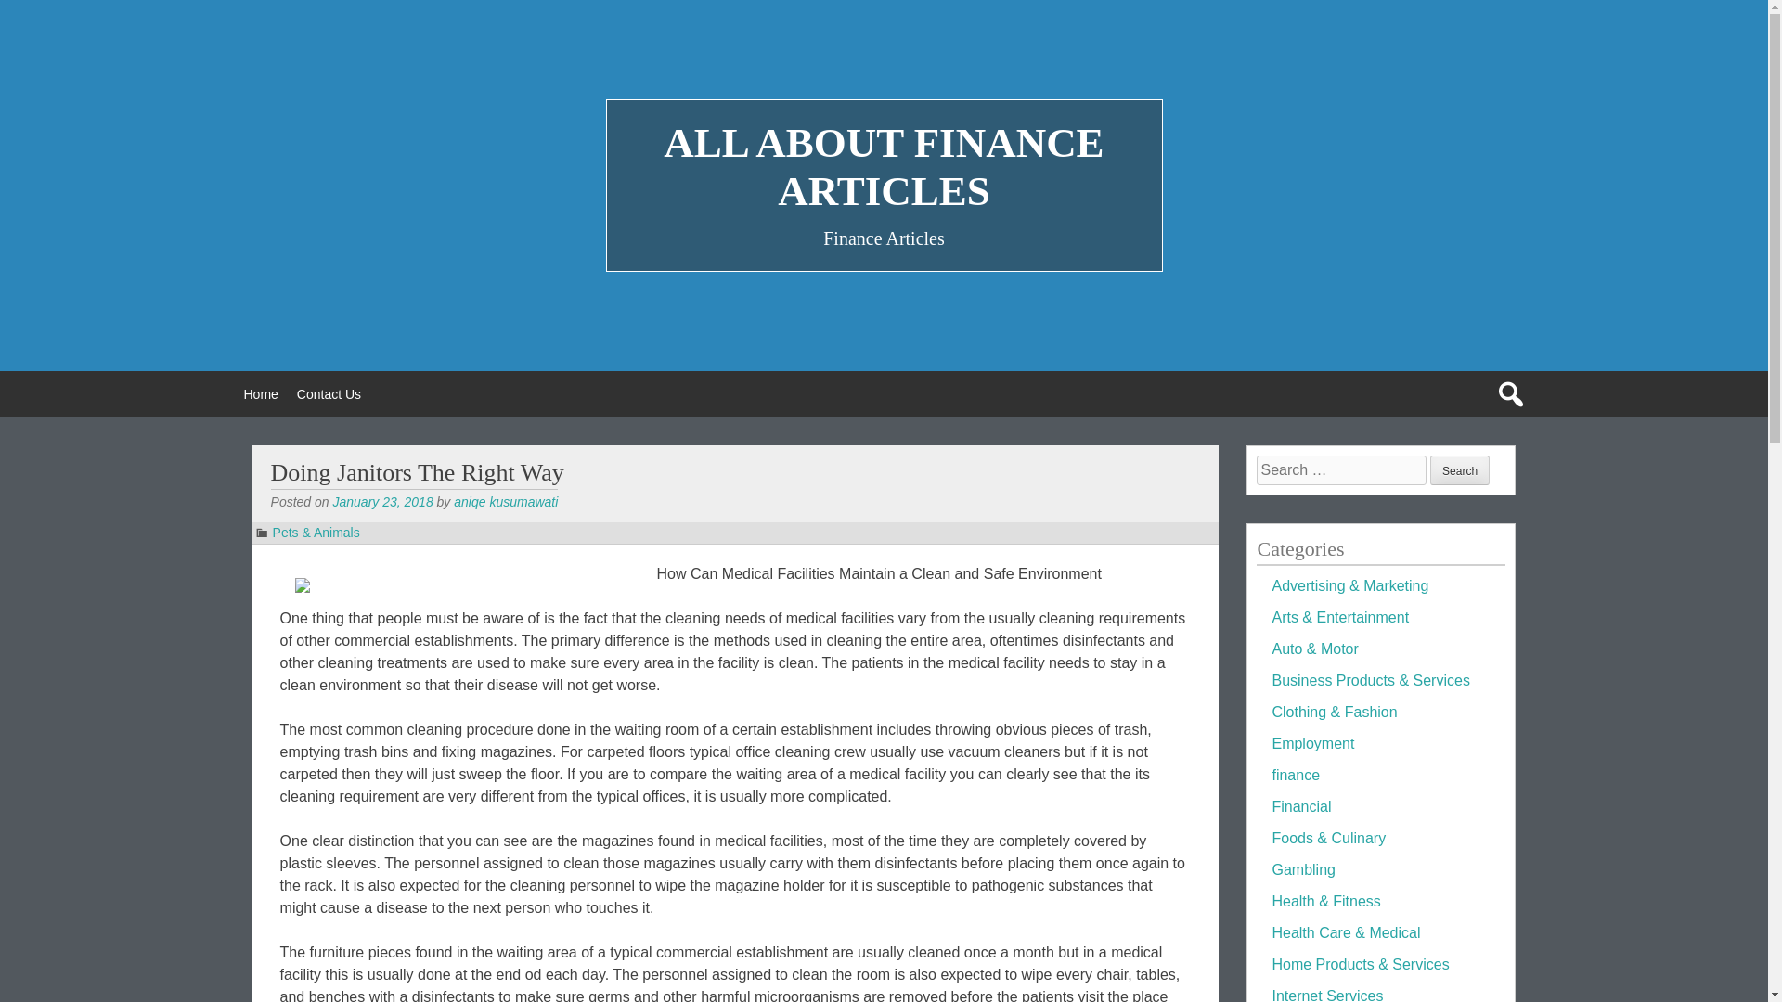 This screenshot has width=1782, height=1002. Describe the element at coordinates (883, 167) in the screenshot. I see `ALL ABOUT FINANCE ARTICLES` at that location.